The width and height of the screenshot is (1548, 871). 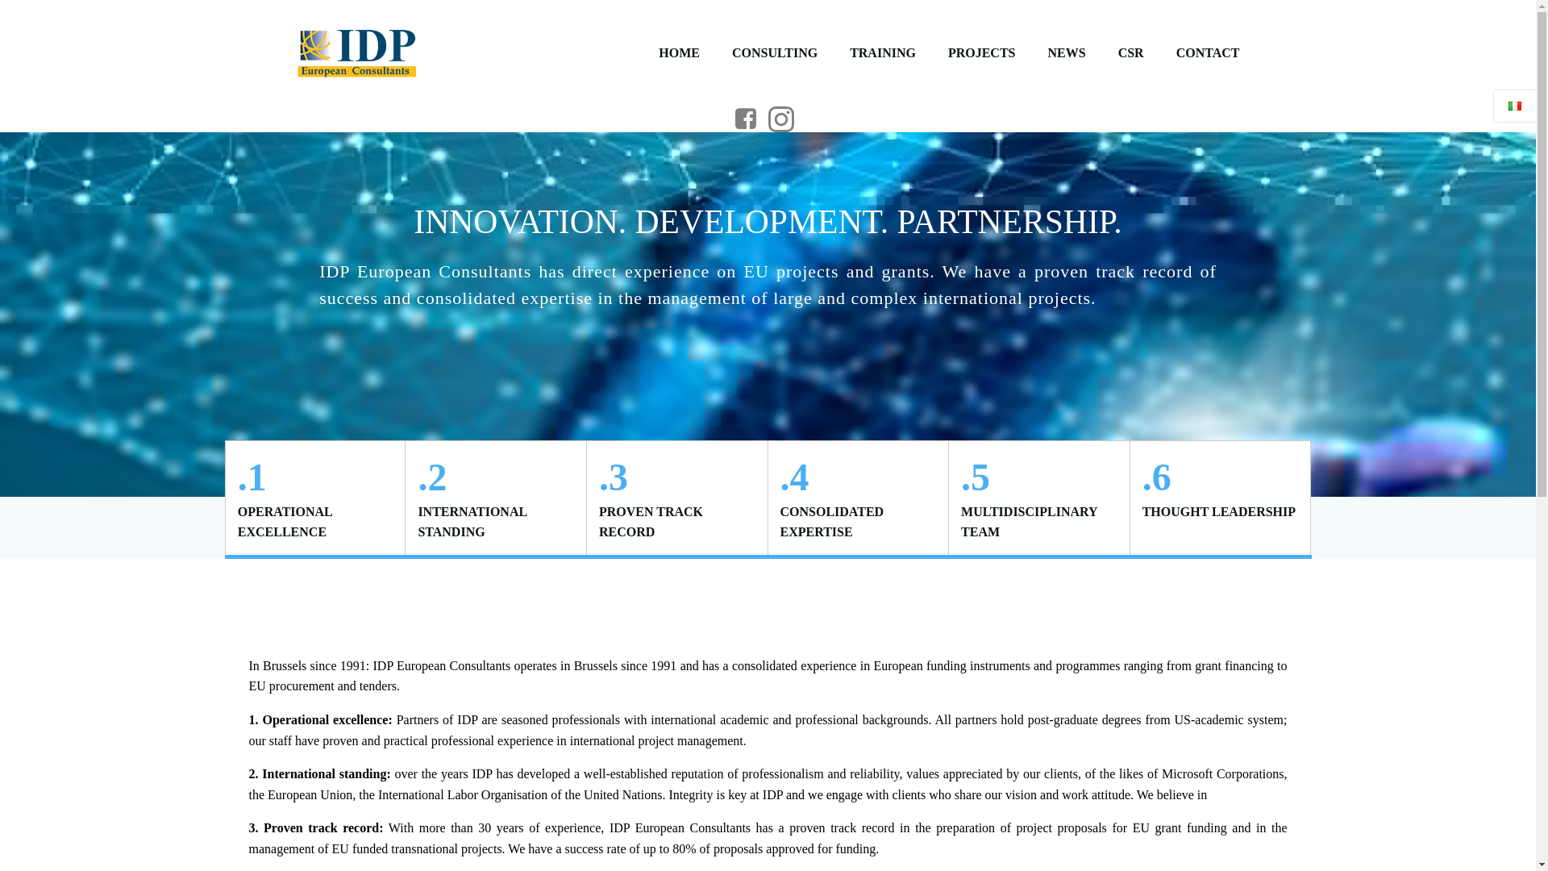 I want to click on CONTACT, so click(x=1208, y=53).